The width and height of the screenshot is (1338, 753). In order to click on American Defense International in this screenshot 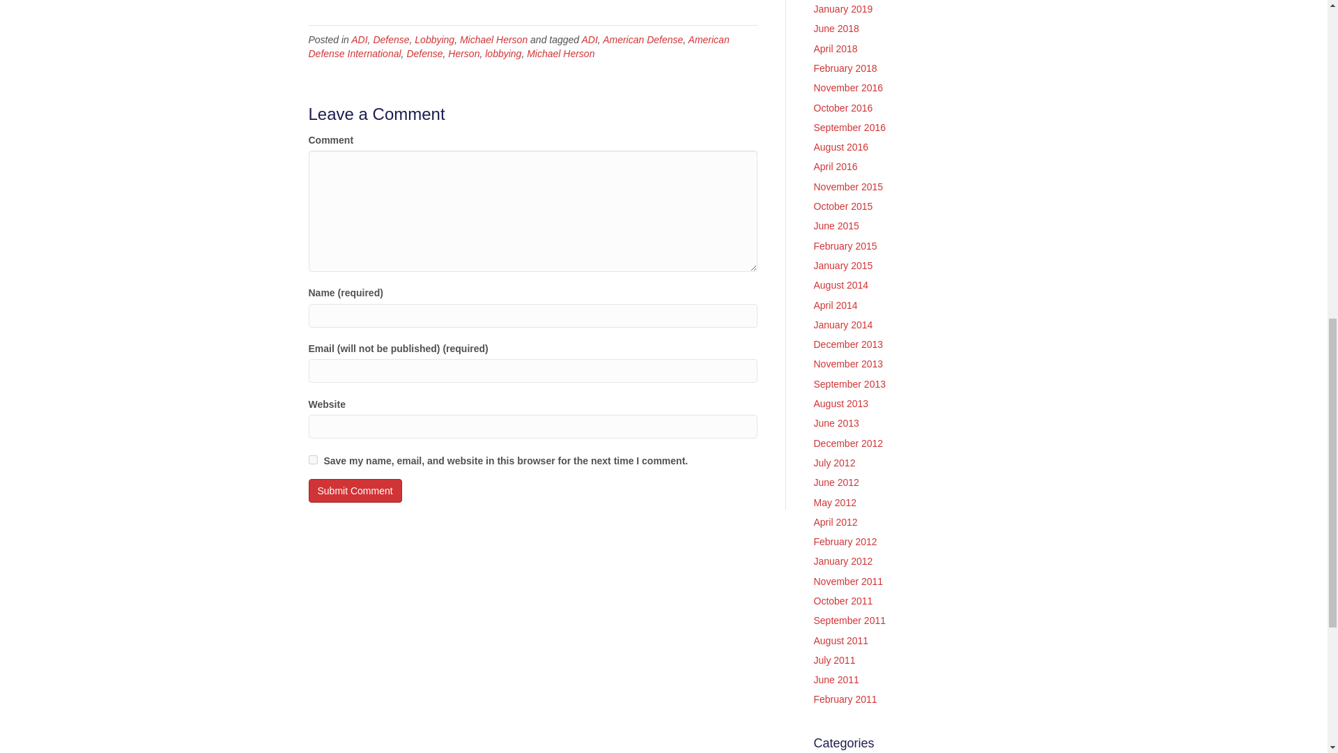, I will do `click(518, 46)`.